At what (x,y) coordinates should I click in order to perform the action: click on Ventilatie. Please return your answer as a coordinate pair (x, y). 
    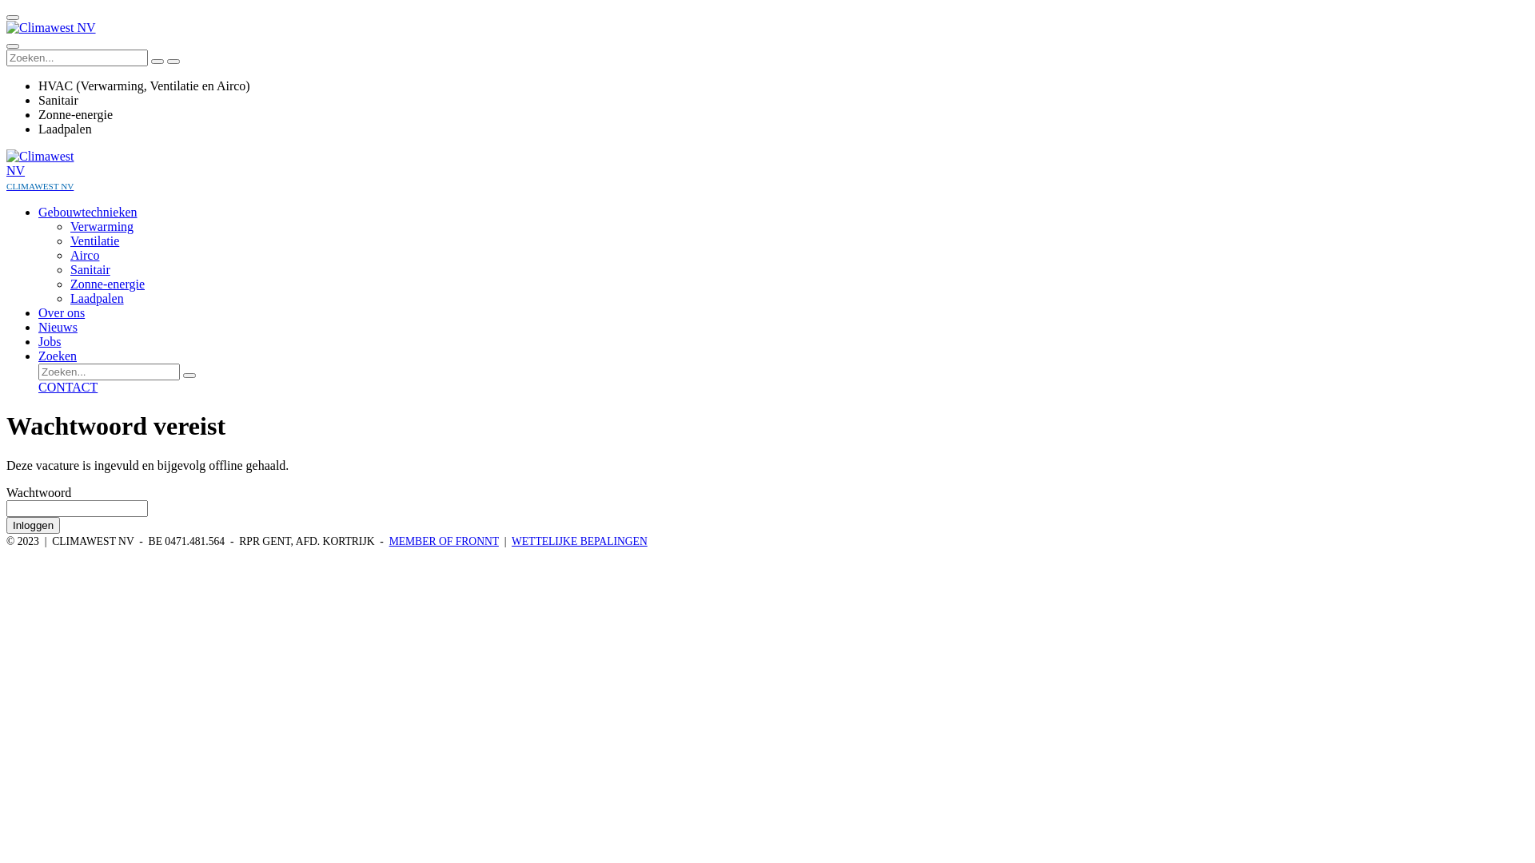
    Looking at the image, I should click on (94, 241).